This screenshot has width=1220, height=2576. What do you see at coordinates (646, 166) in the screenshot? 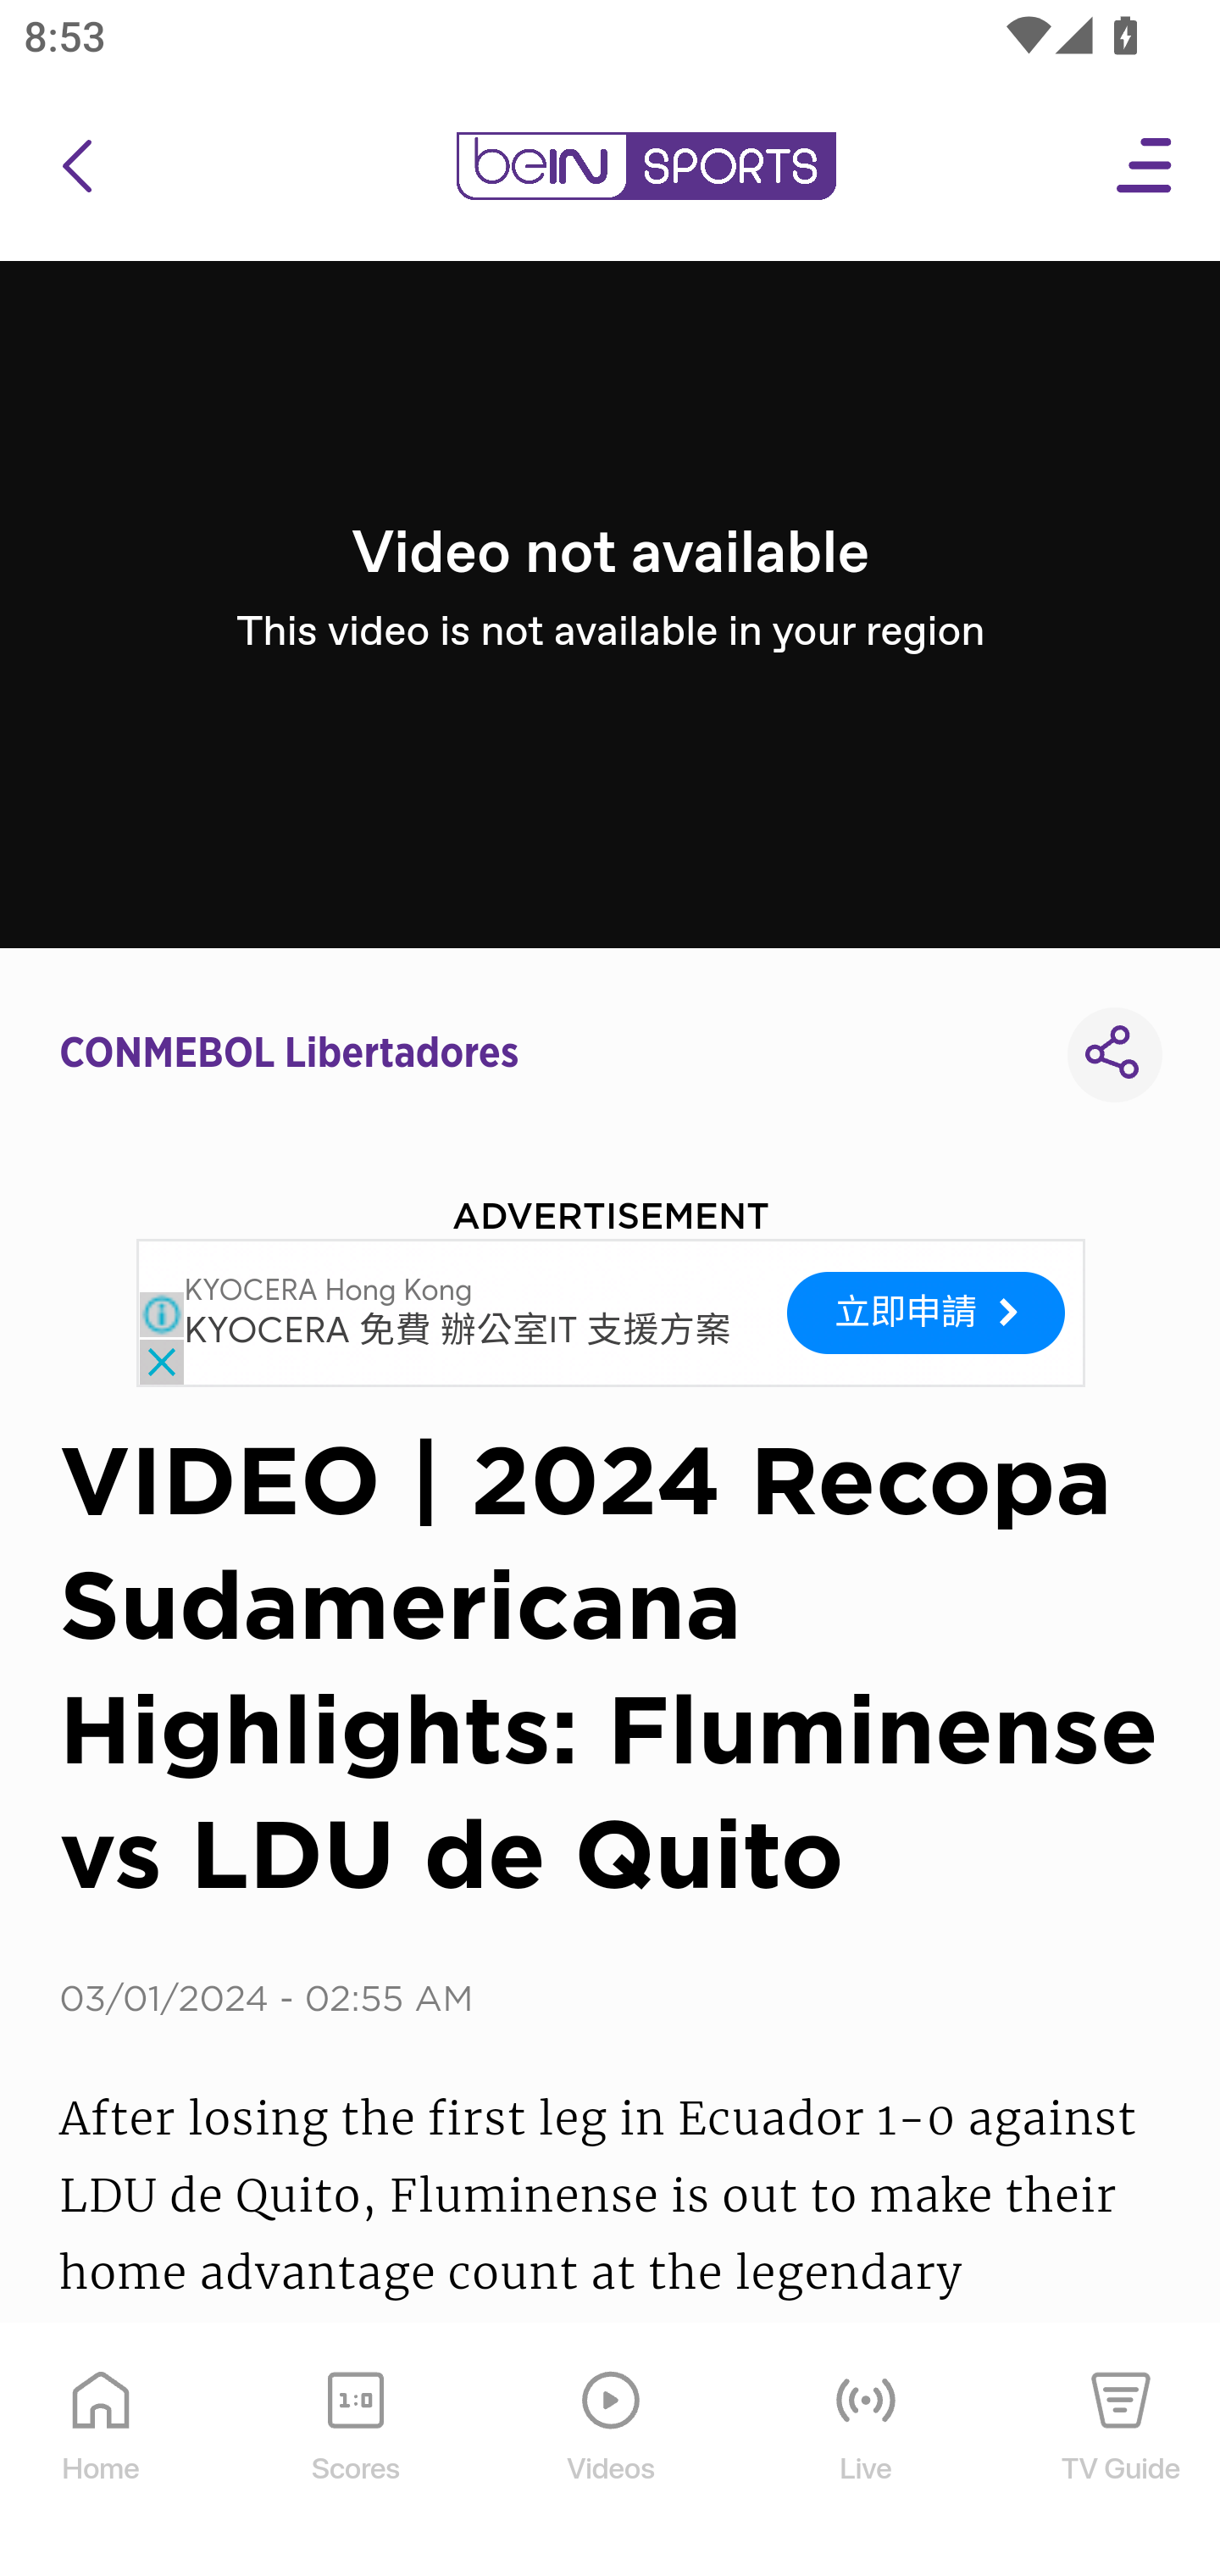
I see `en-us?platform=mobile_android bein logo` at bounding box center [646, 166].